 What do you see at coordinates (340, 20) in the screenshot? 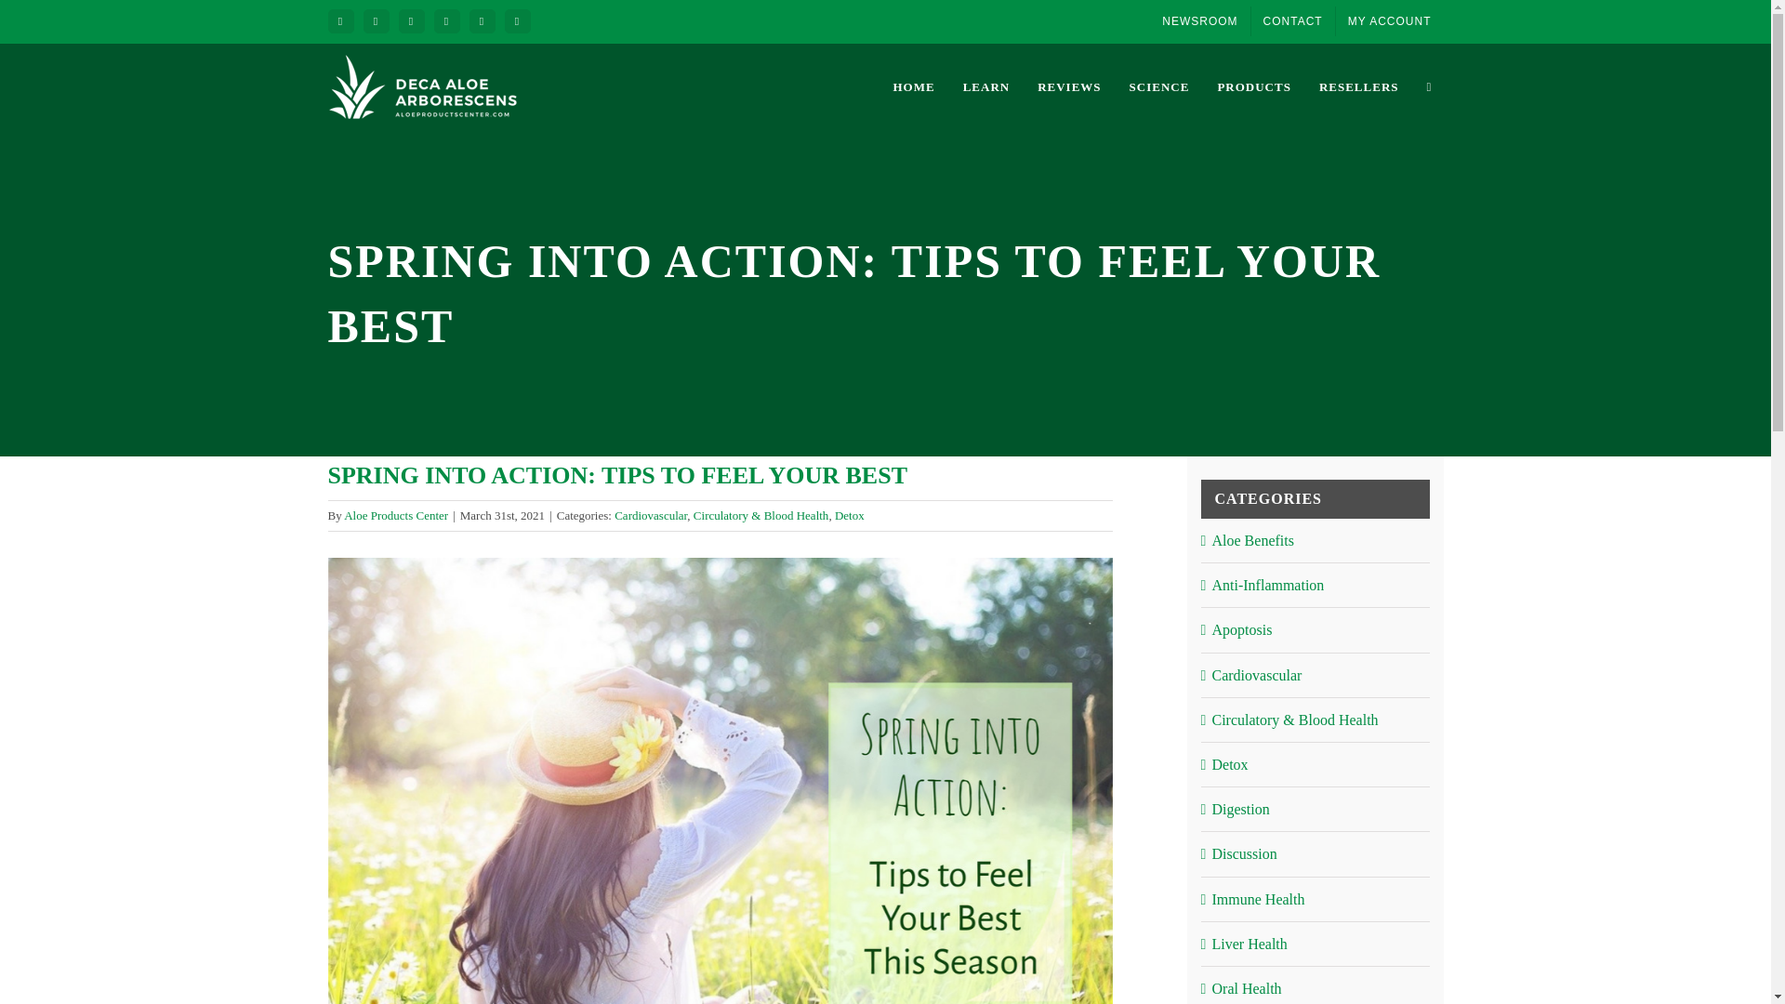
I see `Facebook` at bounding box center [340, 20].